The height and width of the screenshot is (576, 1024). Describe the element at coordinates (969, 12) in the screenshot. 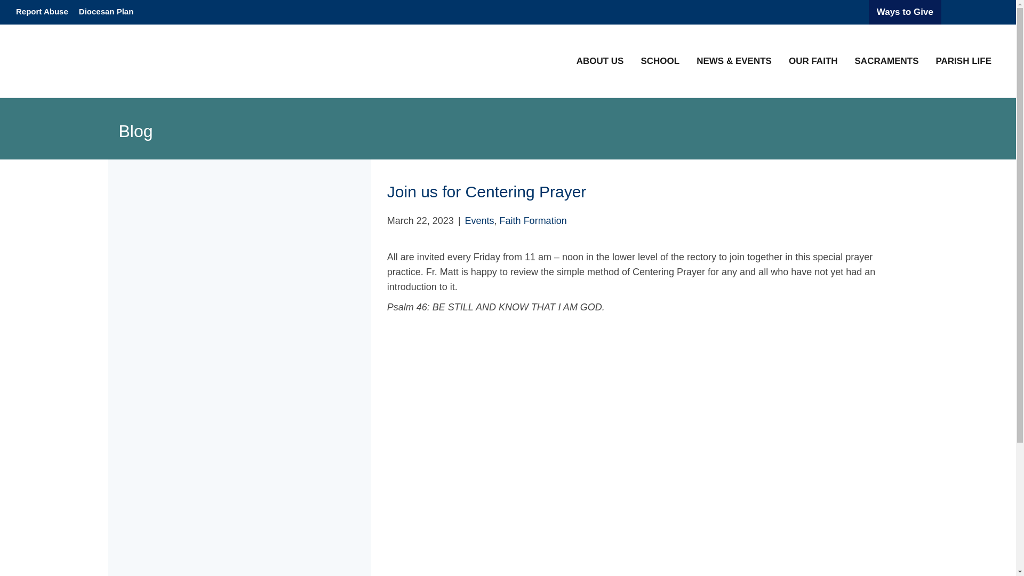

I see `DJC ButtonLogo 2021` at that location.